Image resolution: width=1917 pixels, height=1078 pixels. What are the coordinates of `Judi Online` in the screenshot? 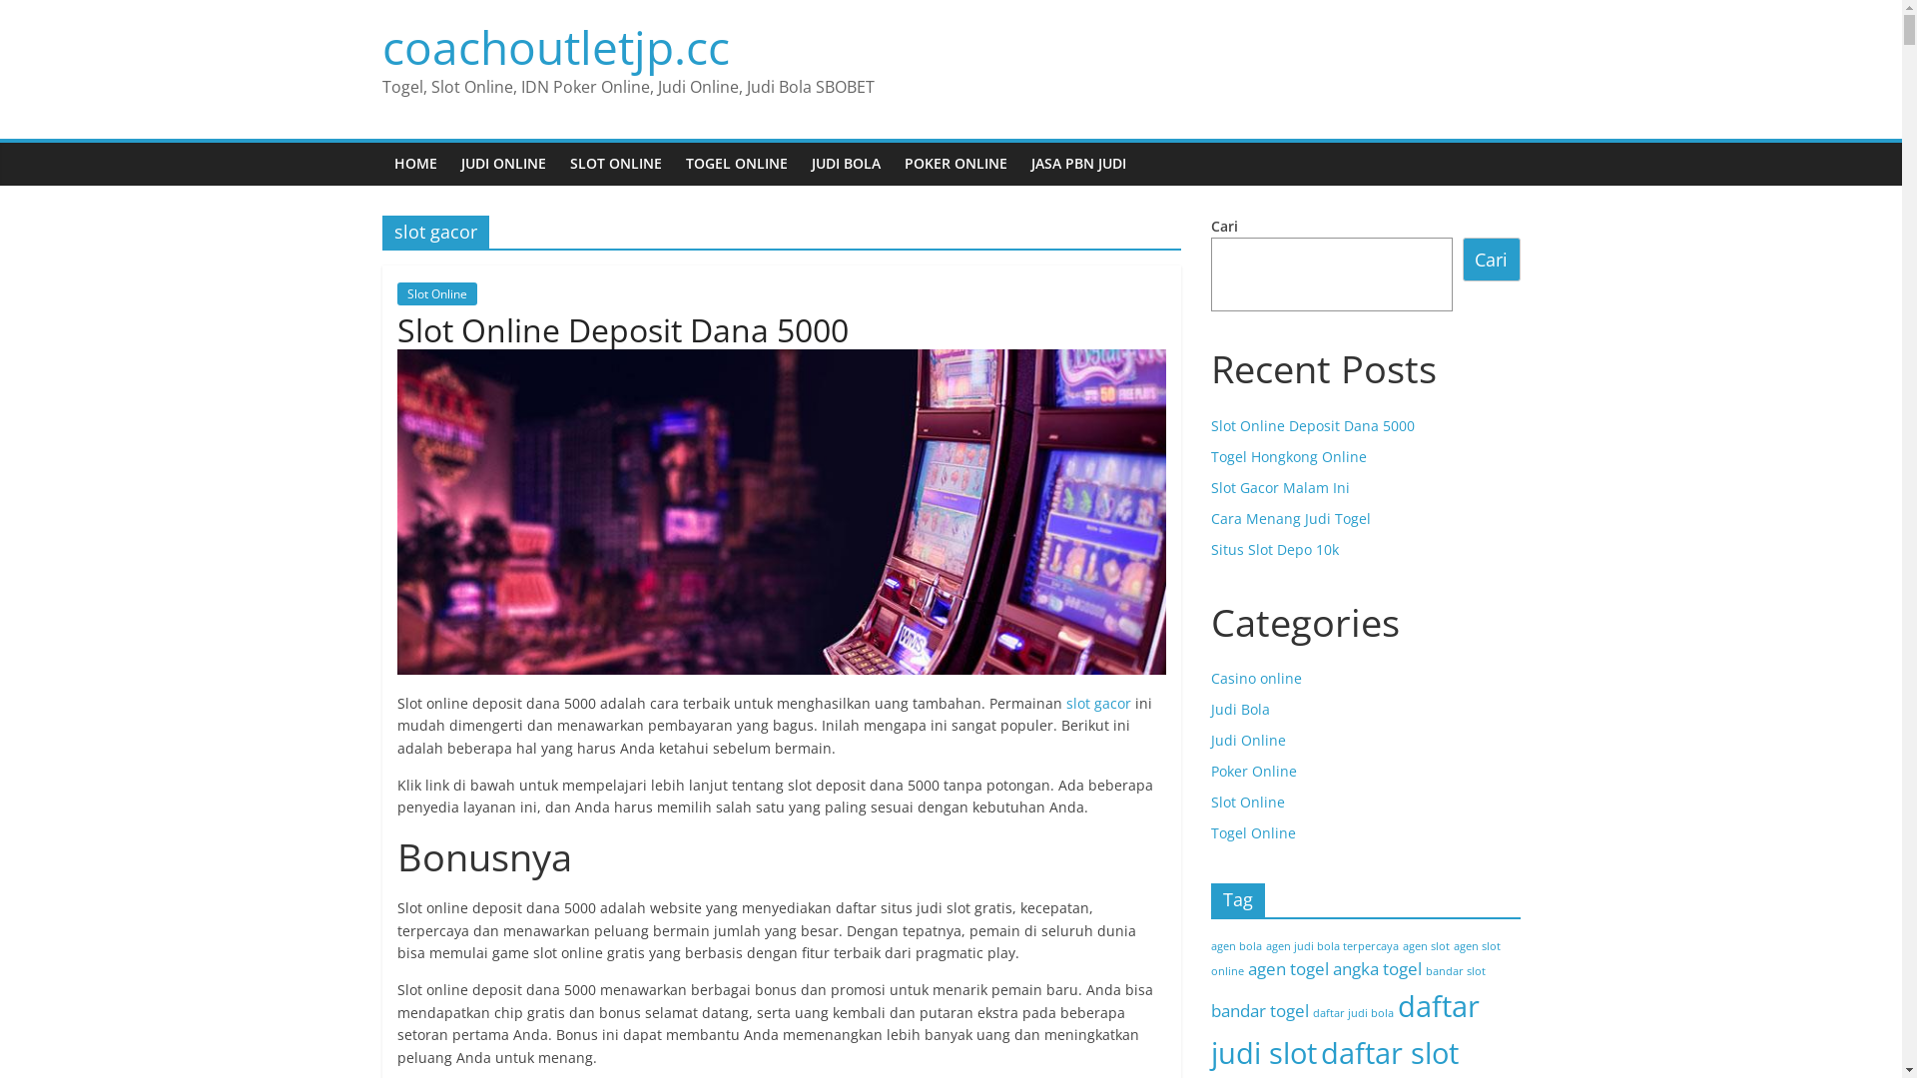 It's located at (1248, 741).